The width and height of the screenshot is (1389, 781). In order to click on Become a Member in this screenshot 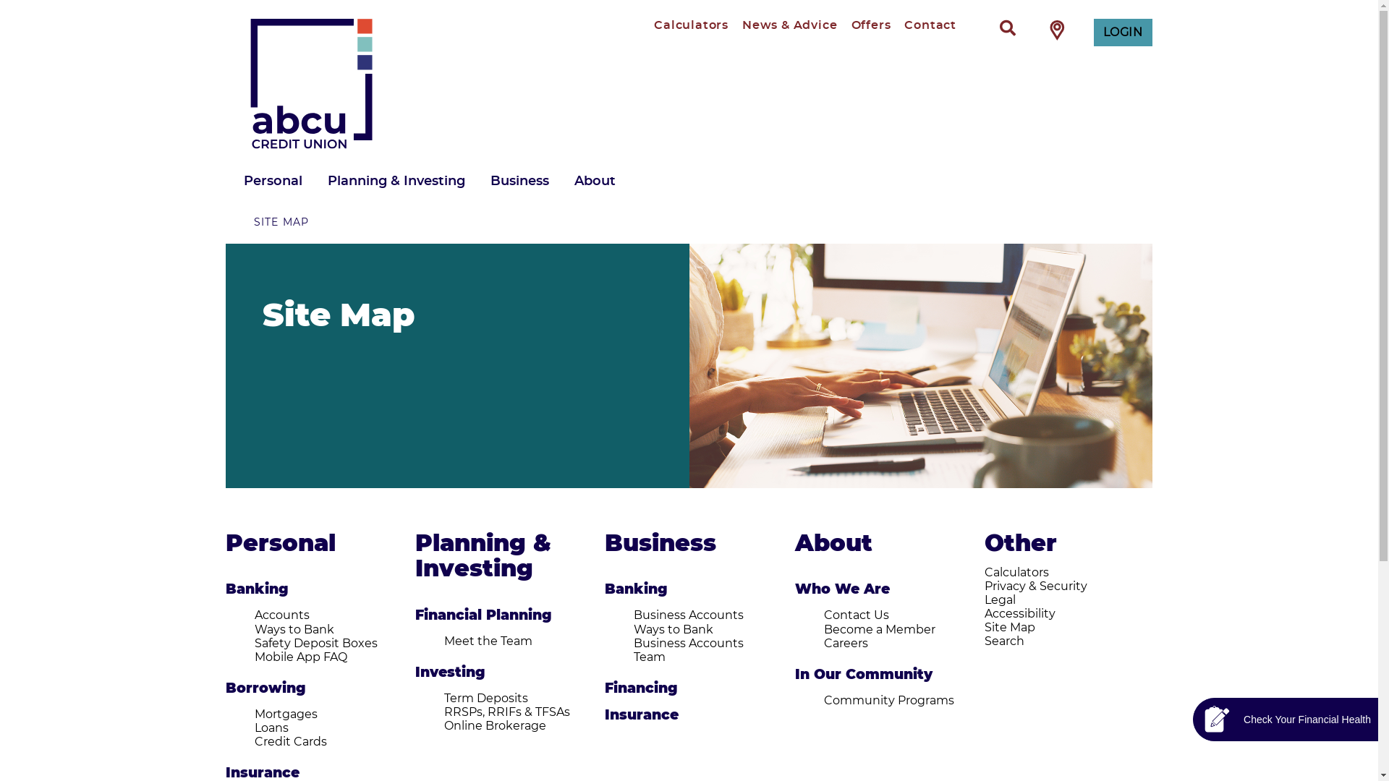, I will do `click(880, 630)`.